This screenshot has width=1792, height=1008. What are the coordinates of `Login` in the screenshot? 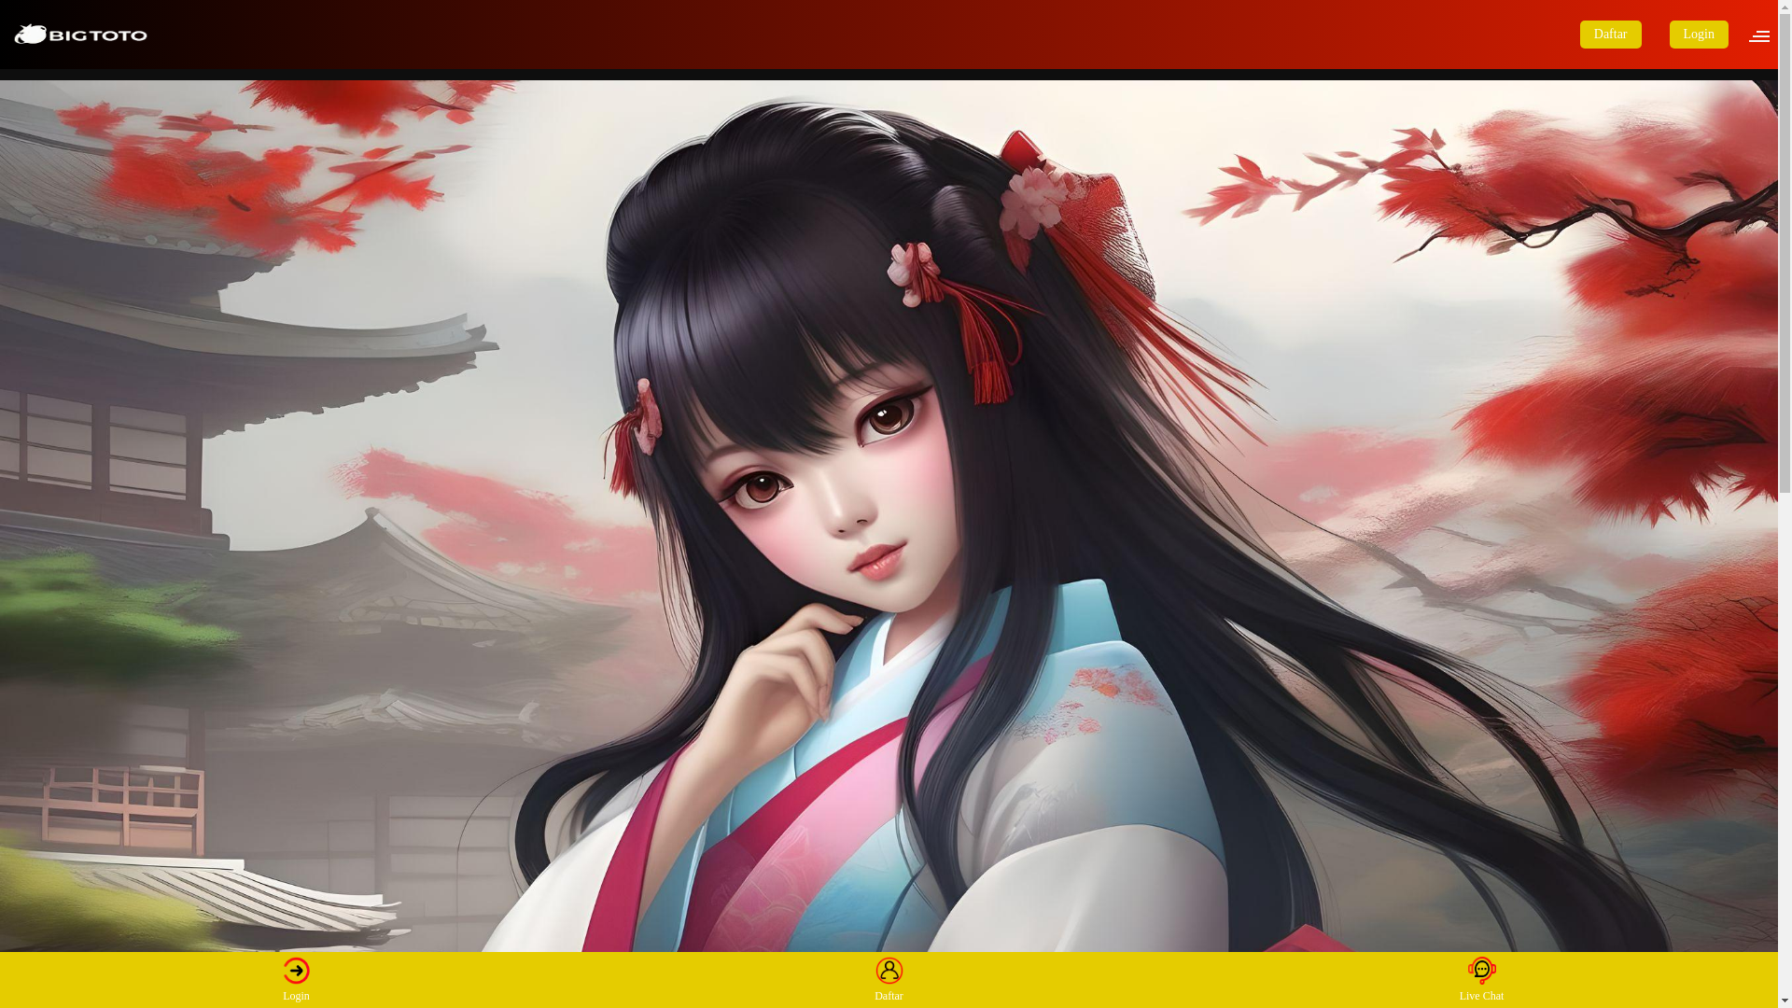 It's located at (297, 979).